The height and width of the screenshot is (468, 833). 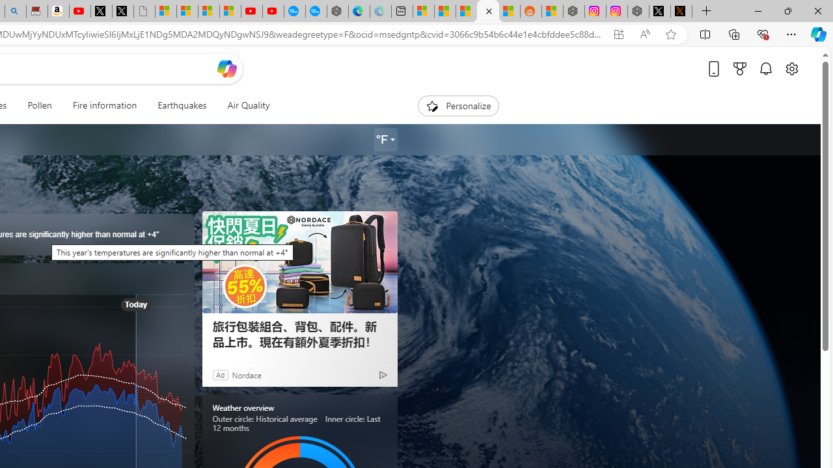 I want to click on Collections, so click(x=734, y=34).